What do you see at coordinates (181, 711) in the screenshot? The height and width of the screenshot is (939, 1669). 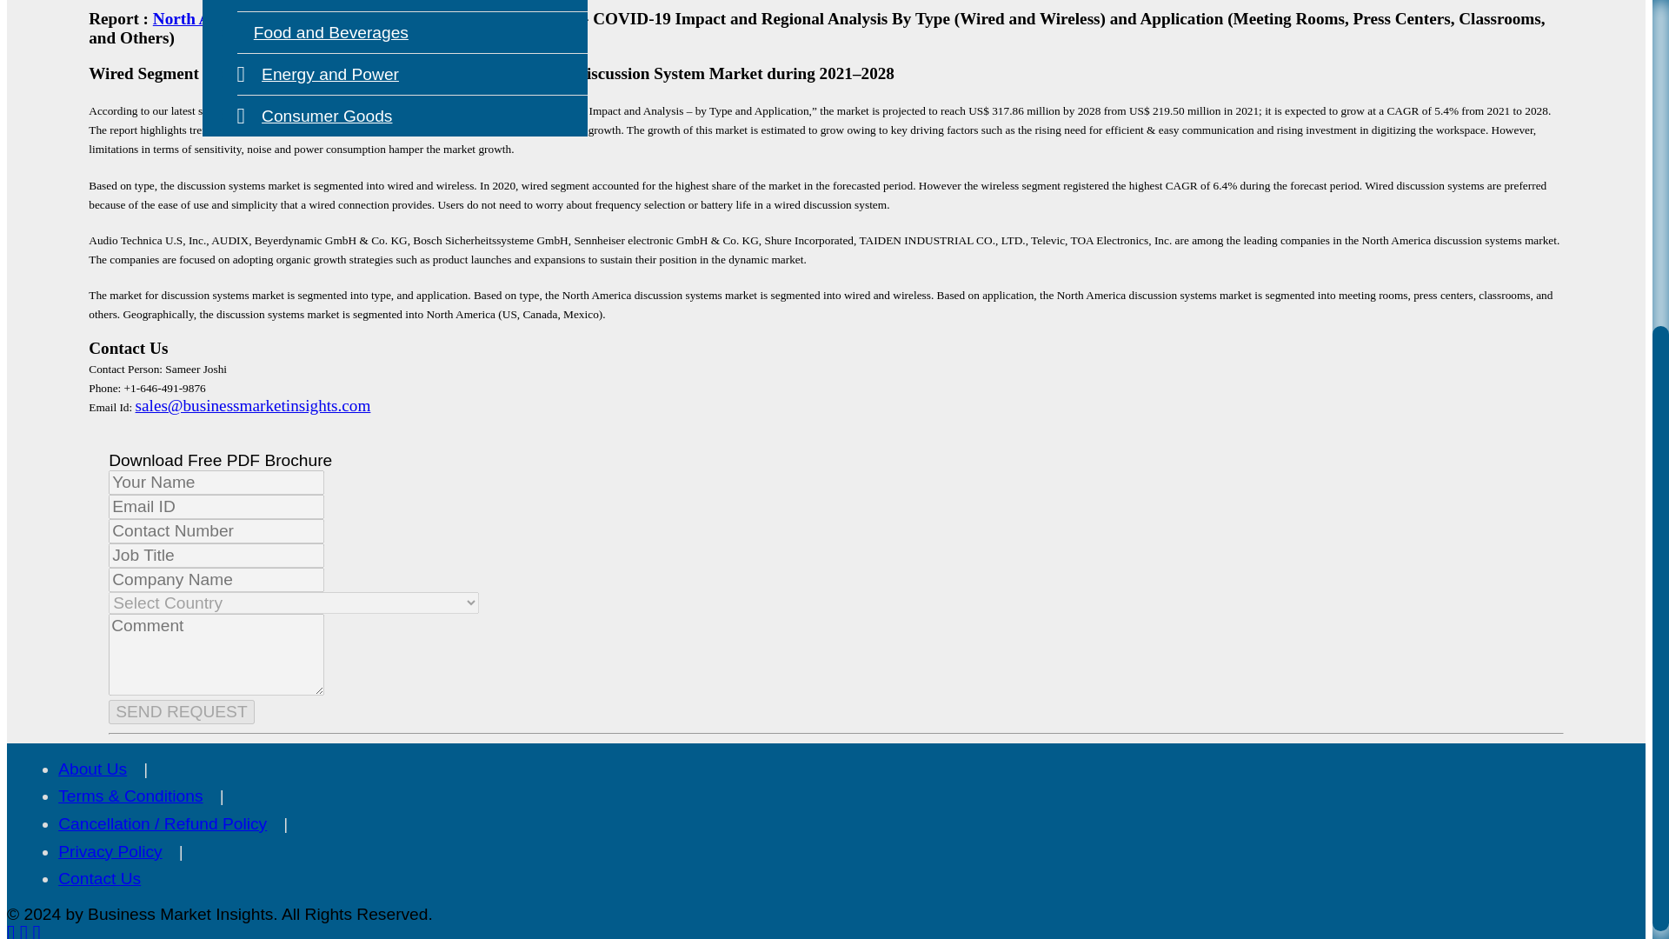 I see `SEND REQUEST` at bounding box center [181, 711].